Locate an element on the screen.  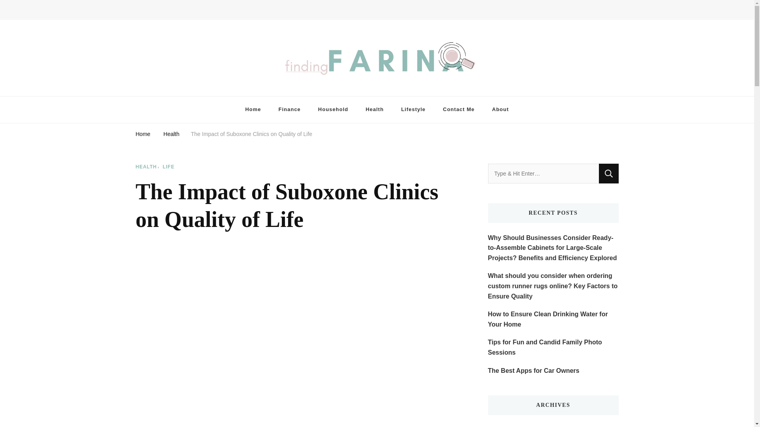
LIFE is located at coordinates (169, 167).